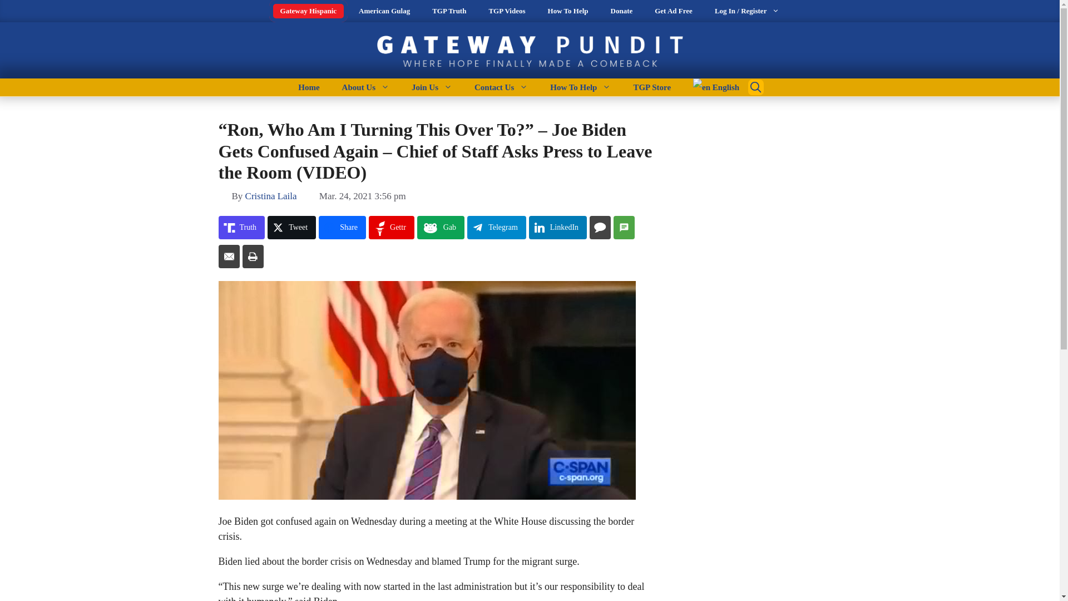  What do you see at coordinates (271, 196) in the screenshot?
I see `View all posts by Cristina Laila` at bounding box center [271, 196].